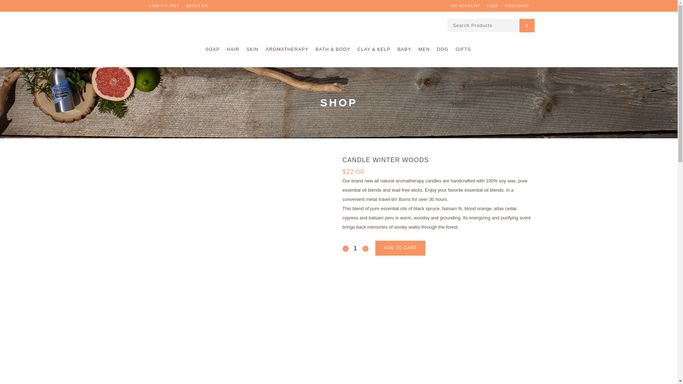  I want to click on MY ACCOUNT, so click(465, 5).